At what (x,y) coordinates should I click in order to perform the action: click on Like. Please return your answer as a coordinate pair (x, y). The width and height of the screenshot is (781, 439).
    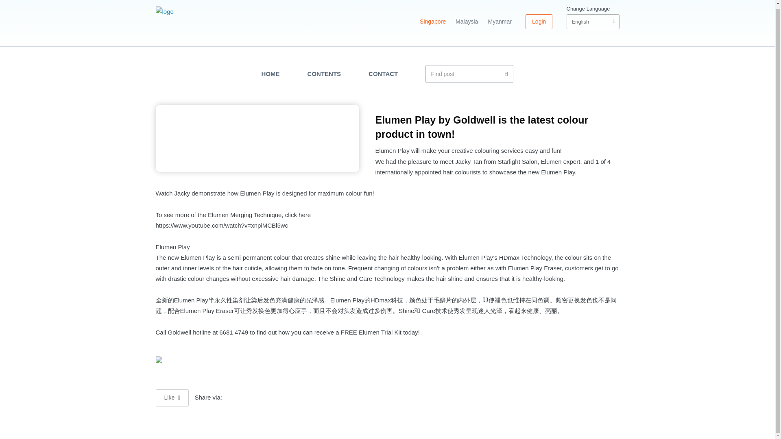
    Looking at the image, I should click on (172, 398).